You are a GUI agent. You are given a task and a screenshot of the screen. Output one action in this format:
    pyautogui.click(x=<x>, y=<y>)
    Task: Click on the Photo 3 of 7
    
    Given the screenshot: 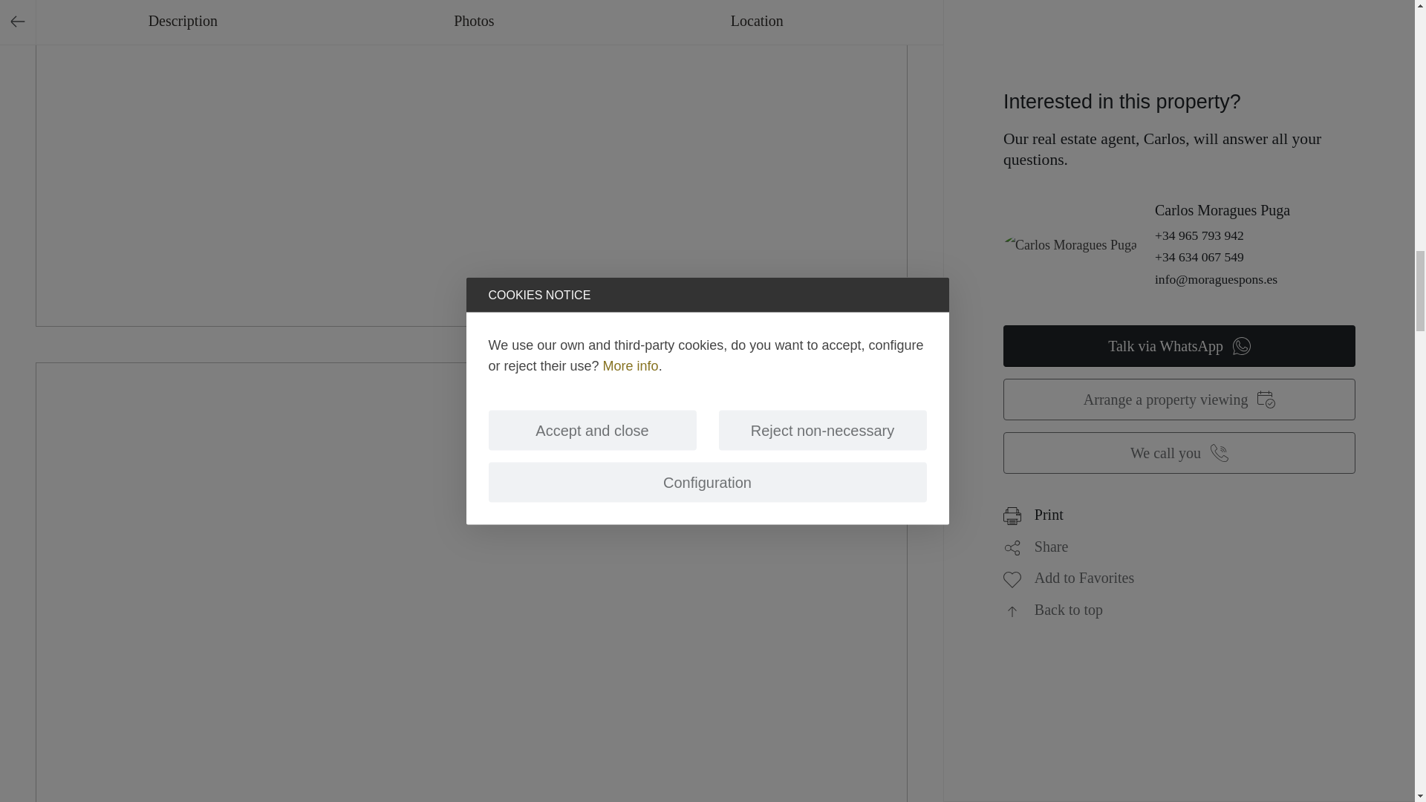 What is the action you would take?
    pyautogui.click(x=471, y=750)
    